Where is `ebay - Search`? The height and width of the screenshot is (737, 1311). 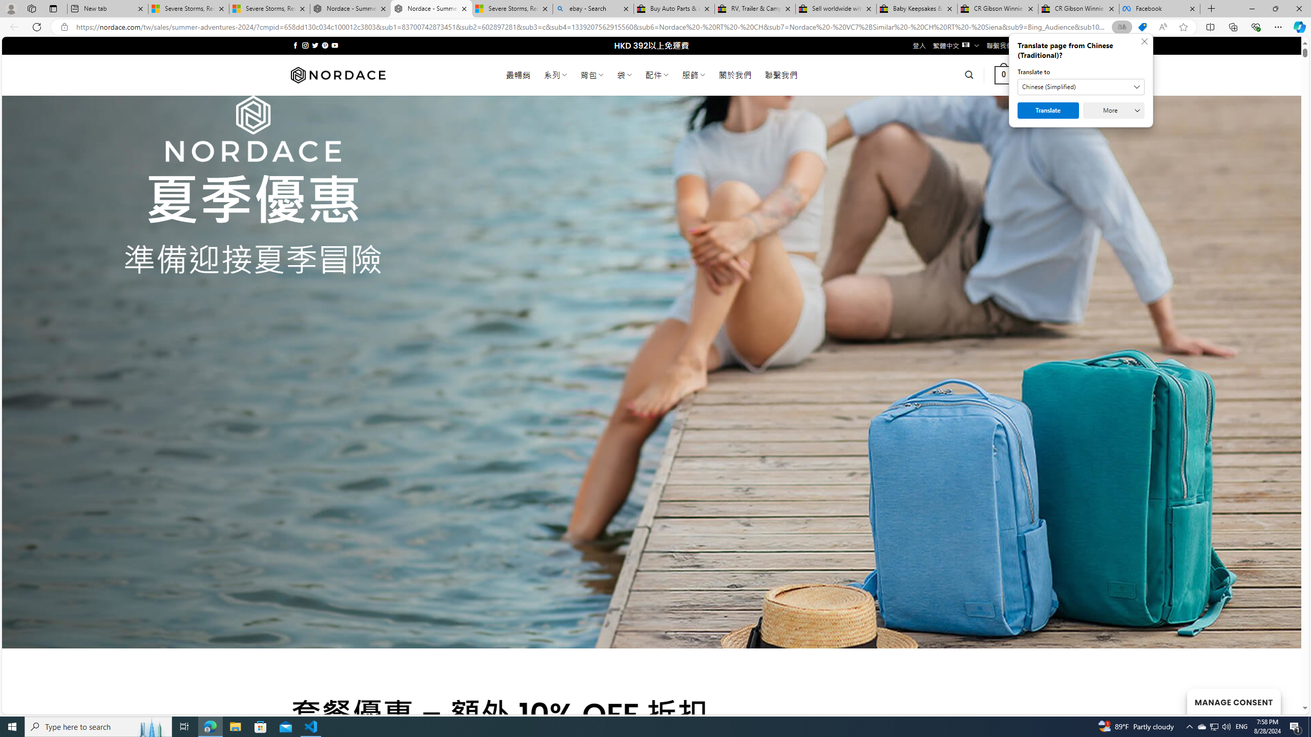 ebay - Search is located at coordinates (593, 9).